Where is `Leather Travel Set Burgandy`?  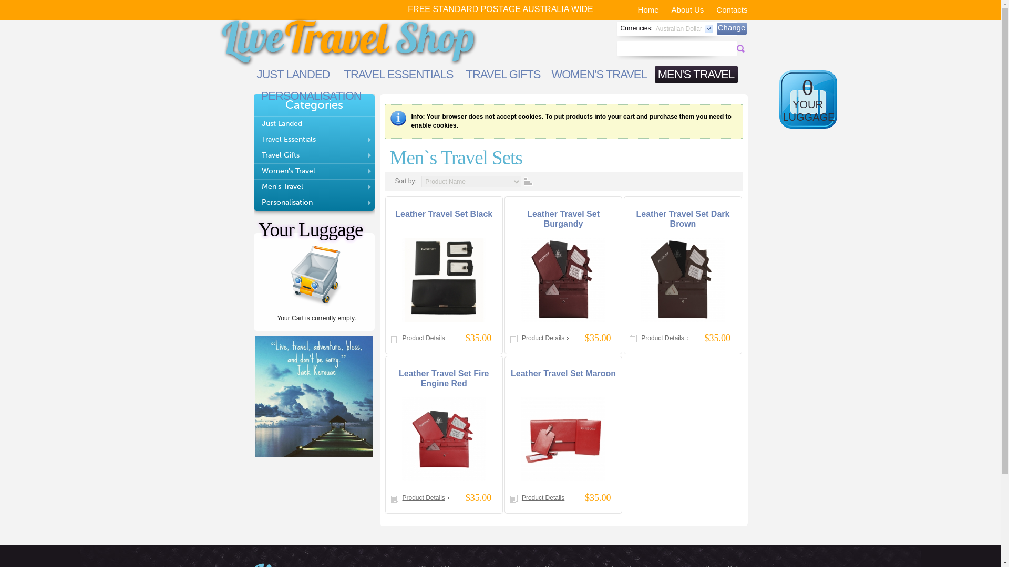
Leather Travel Set Burgandy is located at coordinates (563, 219).